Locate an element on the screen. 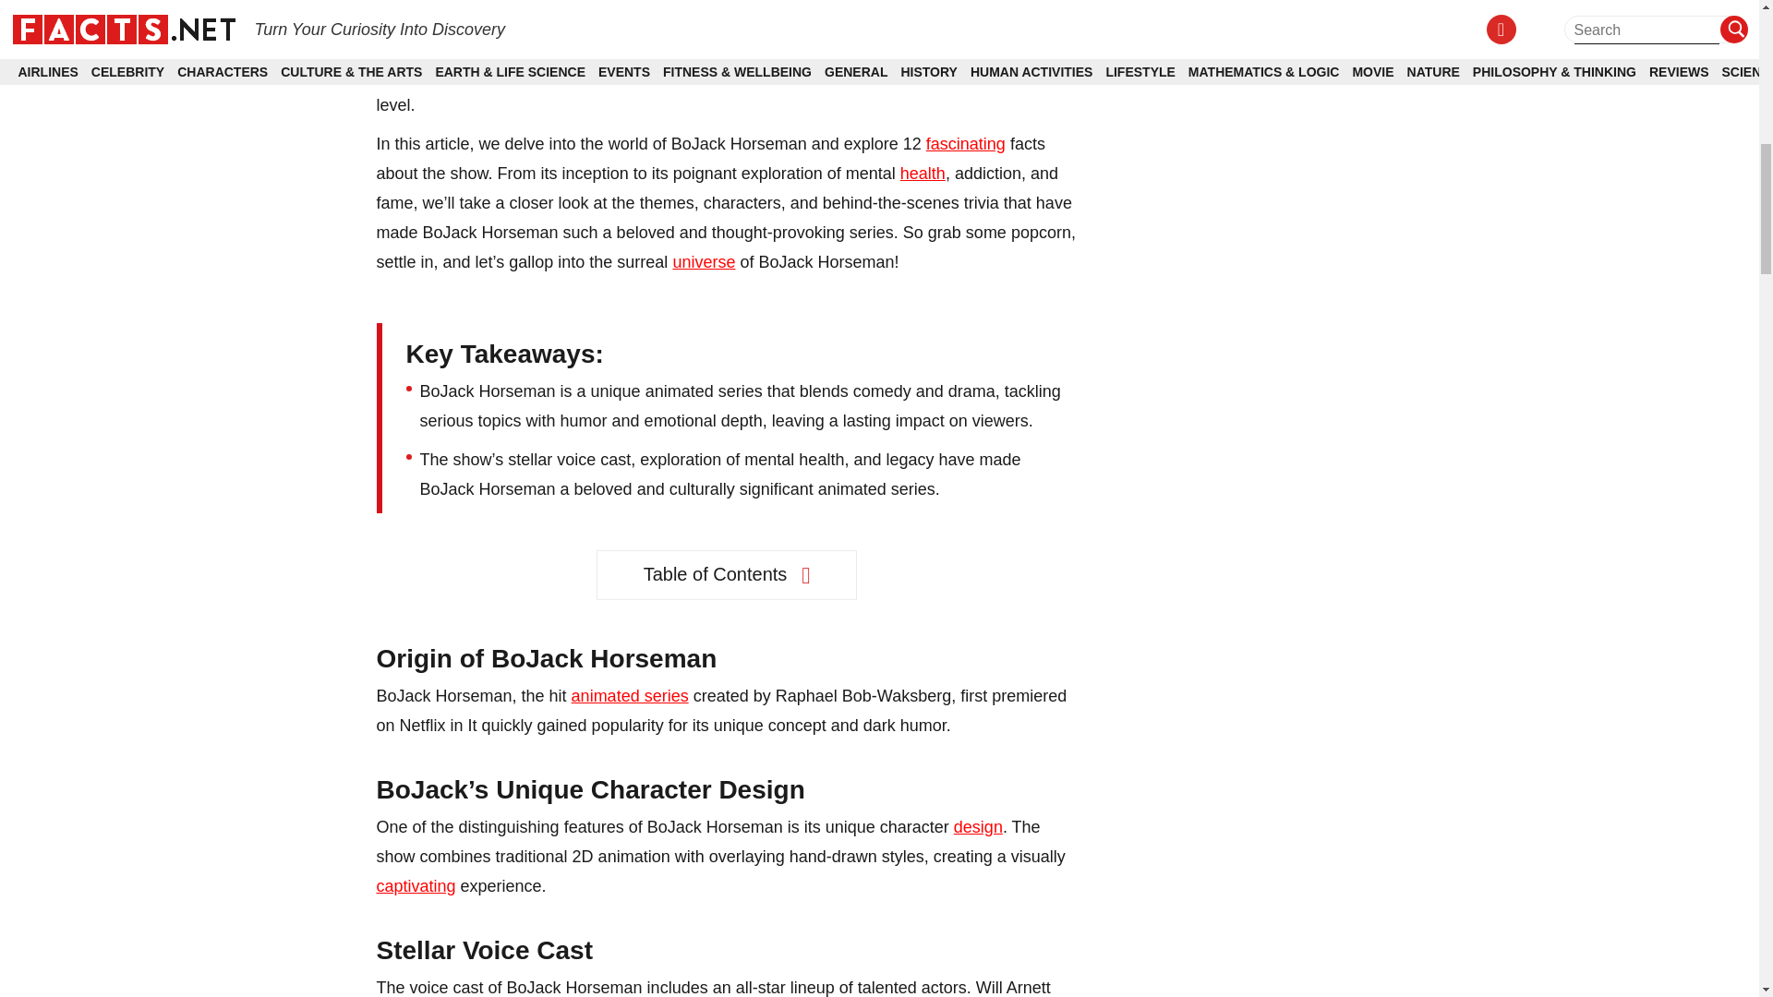  animated series is located at coordinates (630, 696).